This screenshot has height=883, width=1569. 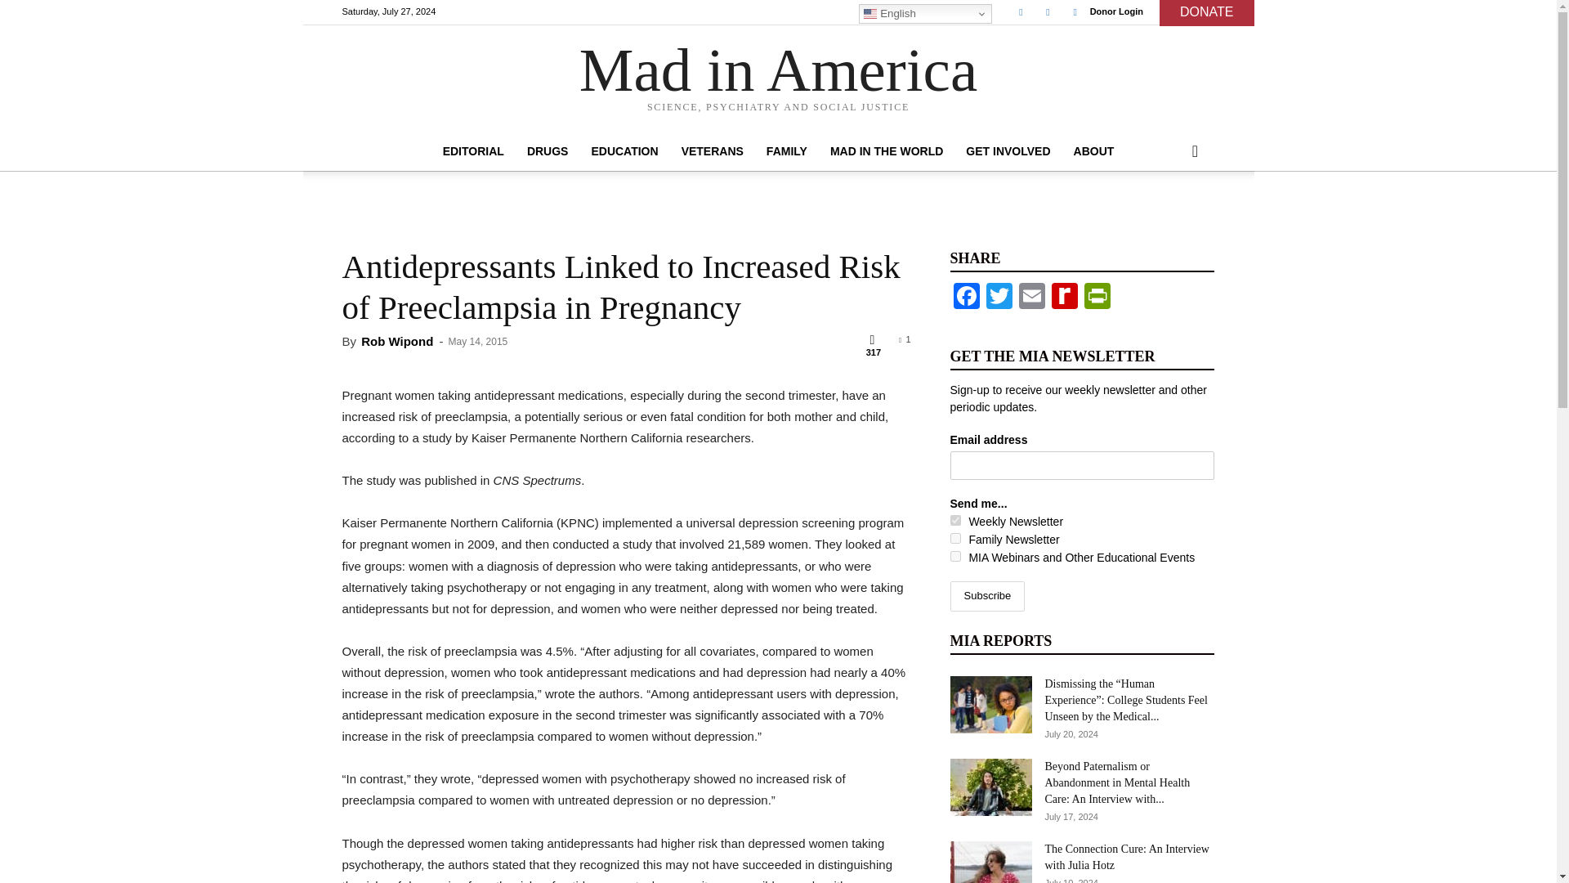 I want to click on 64ec82b4cd, so click(x=954, y=538).